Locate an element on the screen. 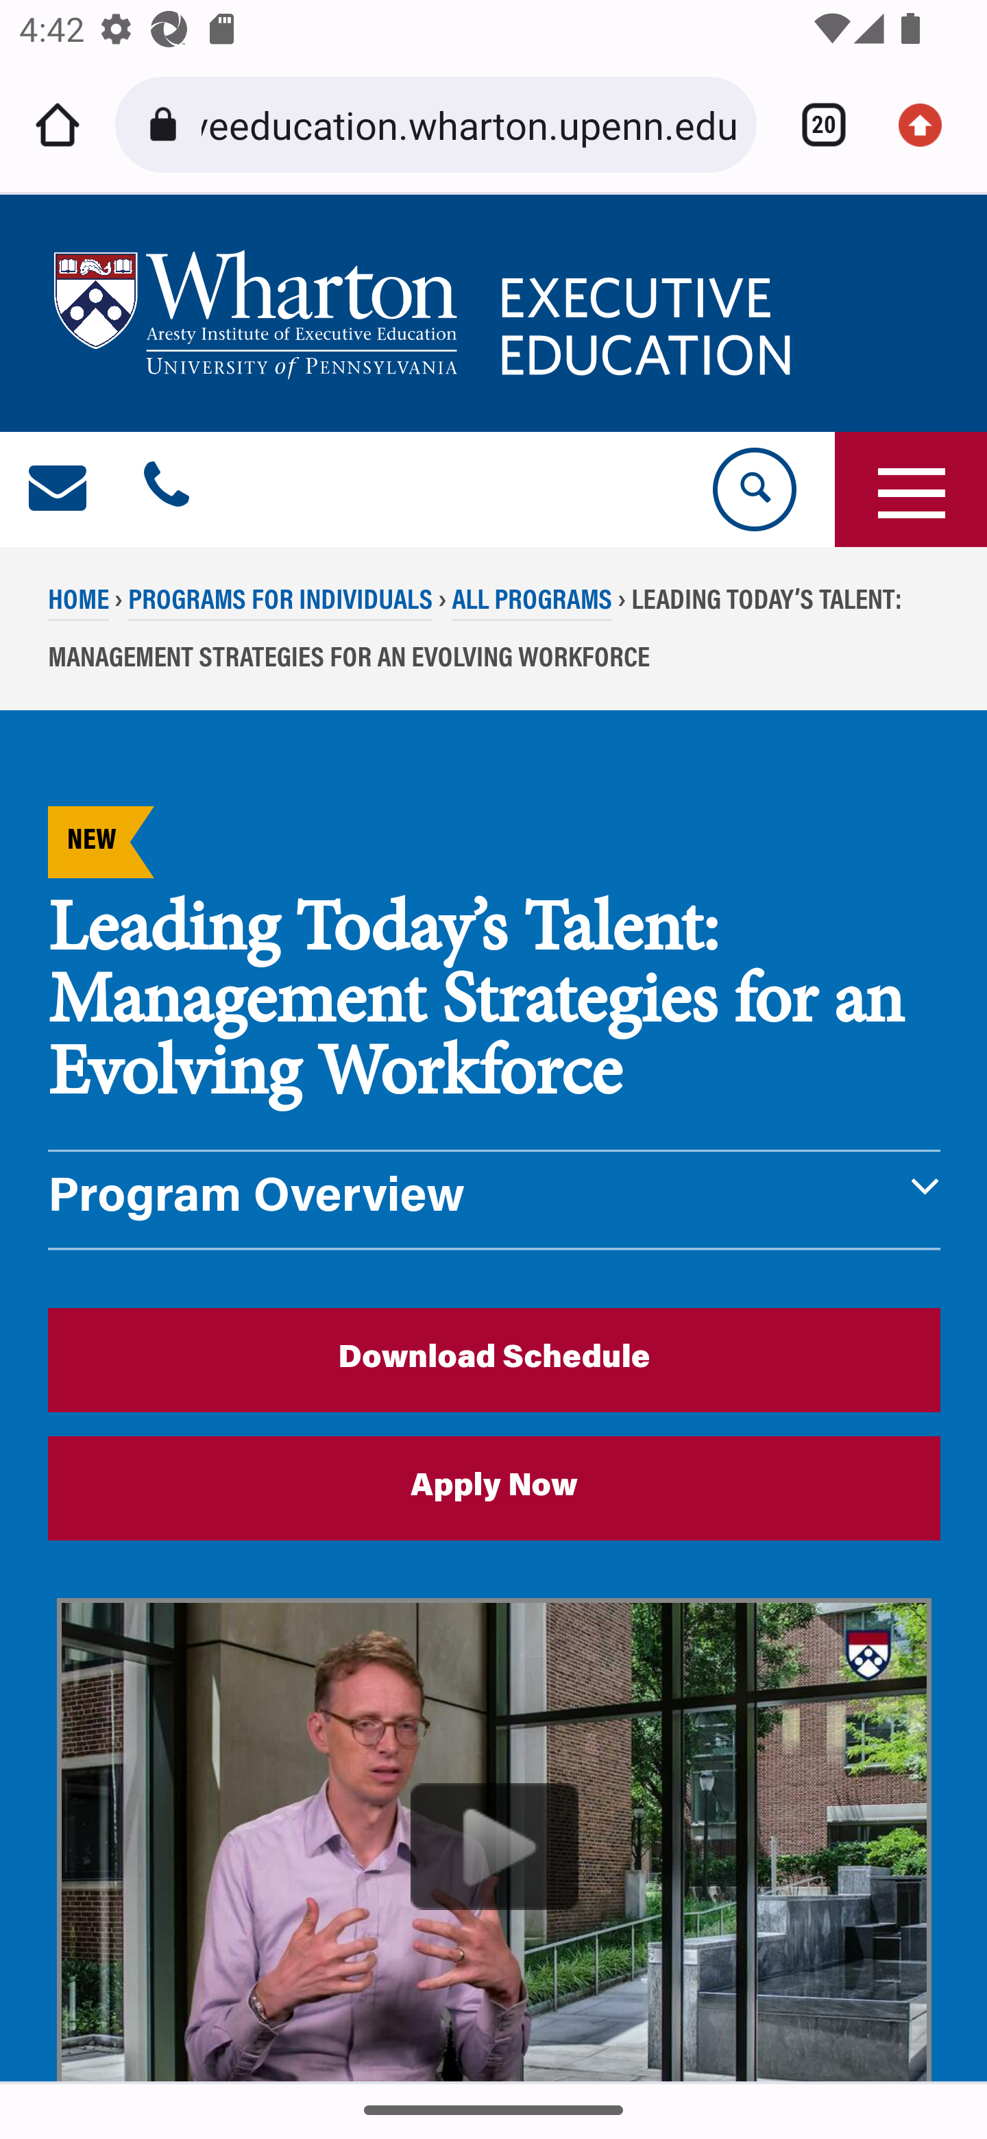 The height and width of the screenshot is (2139, 987). Home is located at coordinates (58, 125).